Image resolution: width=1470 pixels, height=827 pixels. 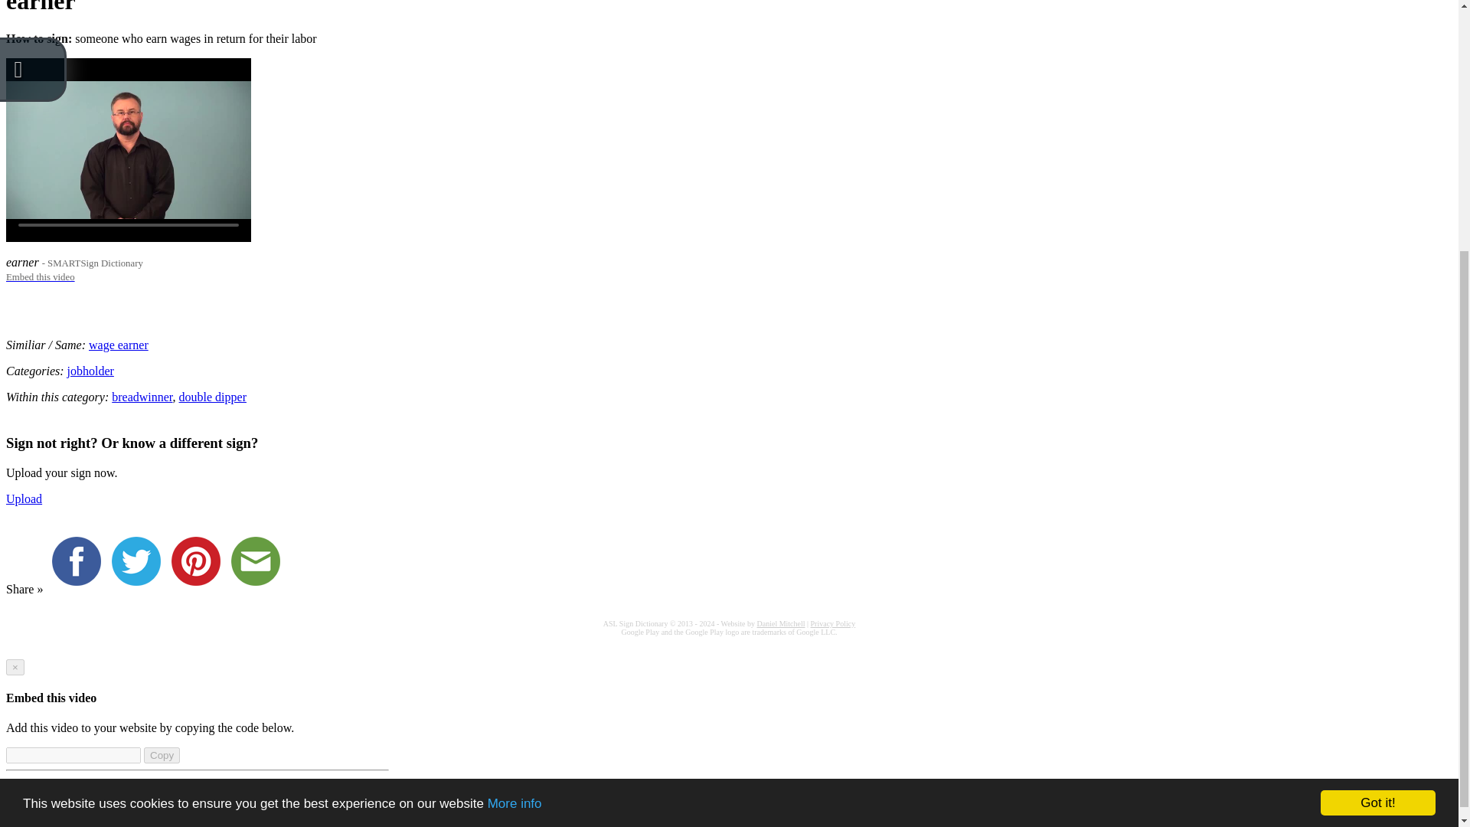 What do you see at coordinates (162, 755) in the screenshot?
I see `Copy` at bounding box center [162, 755].